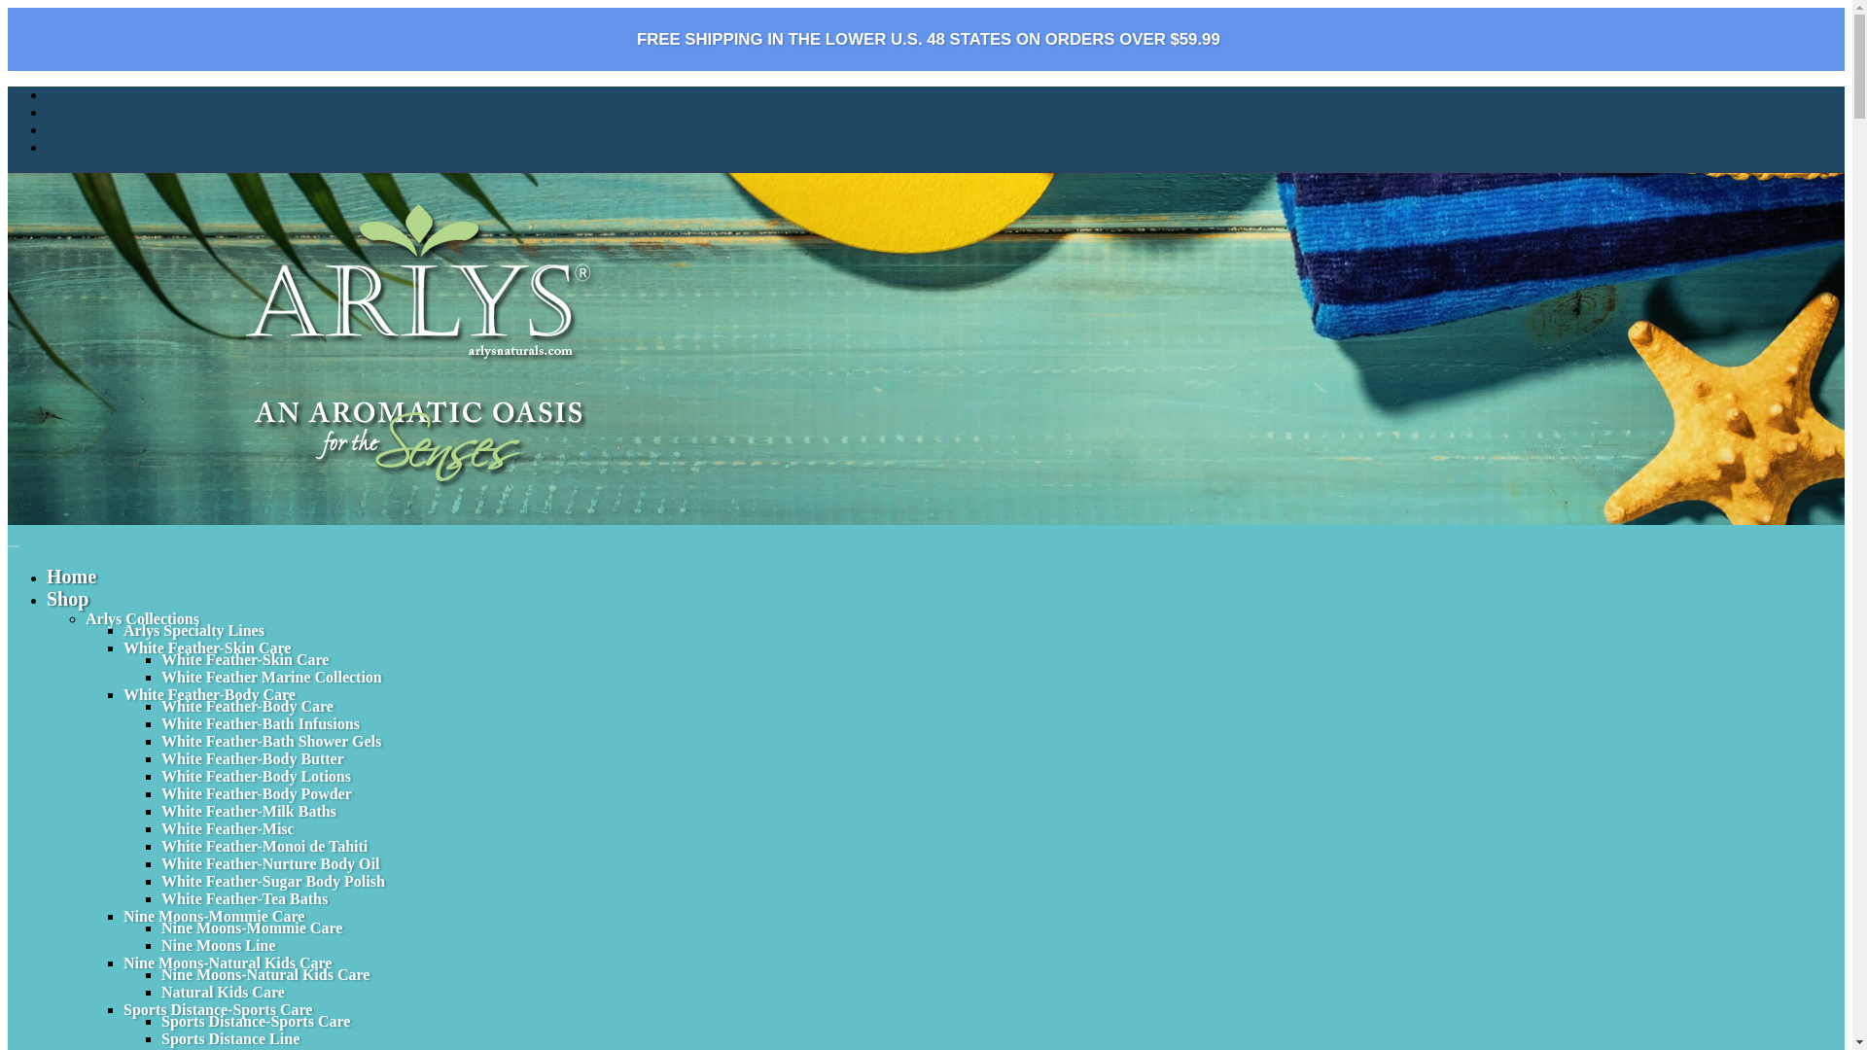 This screenshot has width=1867, height=1050. I want to click on Nine Moons-Natural Kids Care, so click(228, 962).